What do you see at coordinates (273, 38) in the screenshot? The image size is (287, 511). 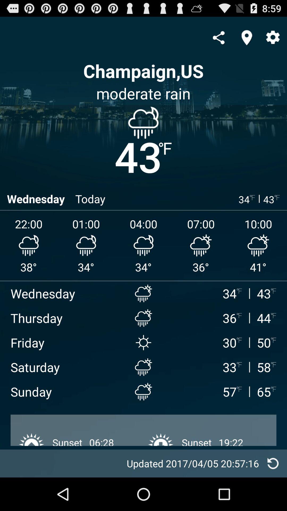 I see `go to settings` at bounding box center [273, 38].